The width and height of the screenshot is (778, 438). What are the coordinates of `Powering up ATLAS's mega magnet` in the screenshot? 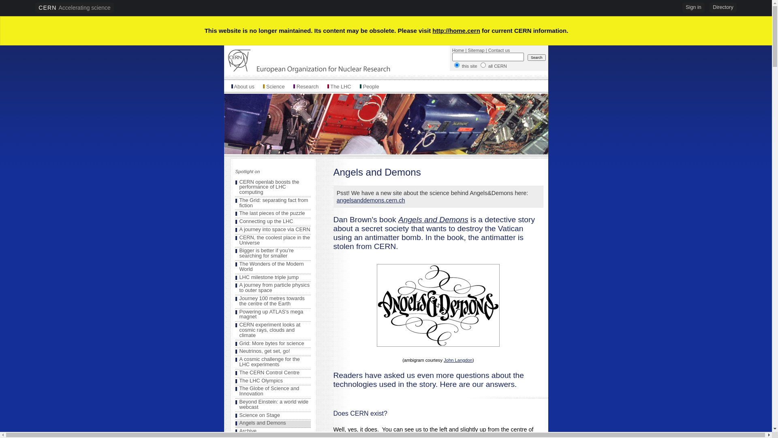 It's located at (271, 314).